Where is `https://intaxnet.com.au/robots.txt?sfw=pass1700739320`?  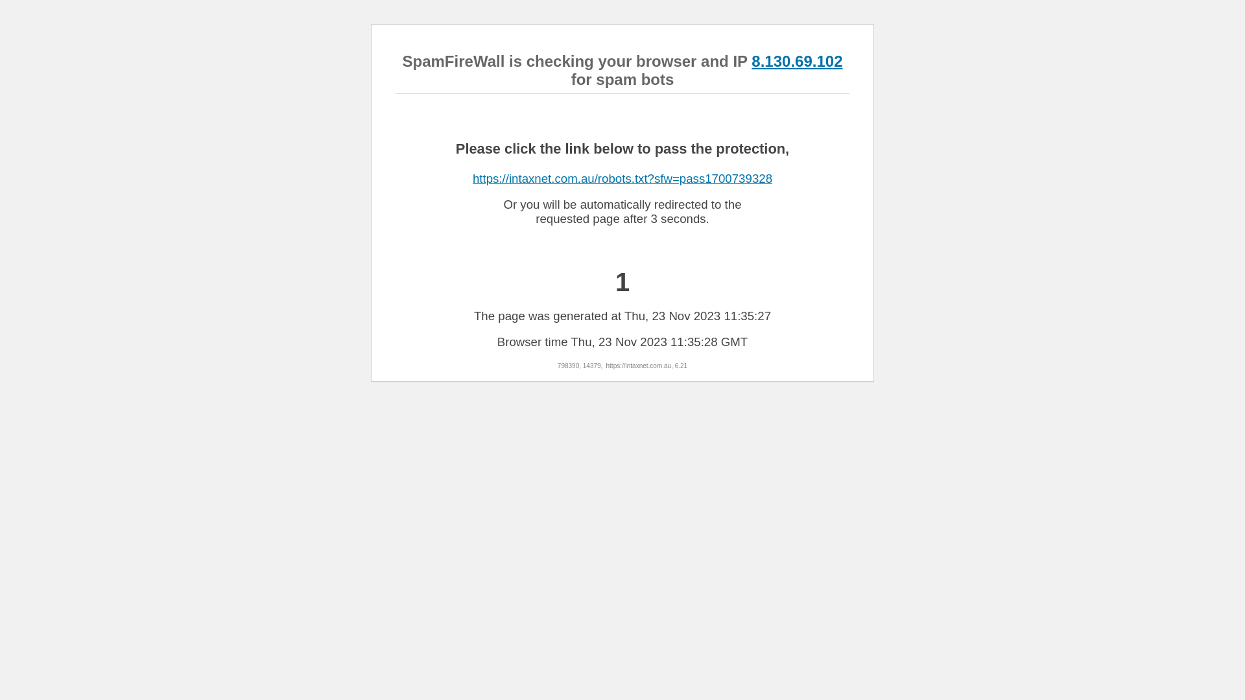
https://intaxnet.com.au/robots.txt?sfw=pass1700739320 is located at coordinates (622, 179).